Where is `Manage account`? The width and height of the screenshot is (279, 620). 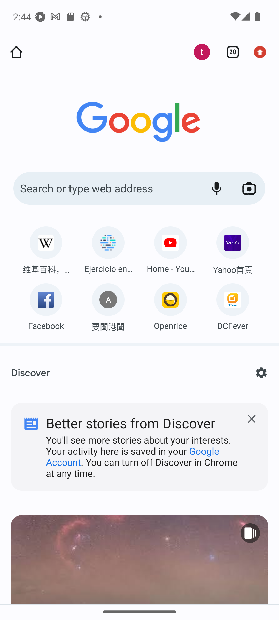
Manage account is located at coordinates (198, 52).